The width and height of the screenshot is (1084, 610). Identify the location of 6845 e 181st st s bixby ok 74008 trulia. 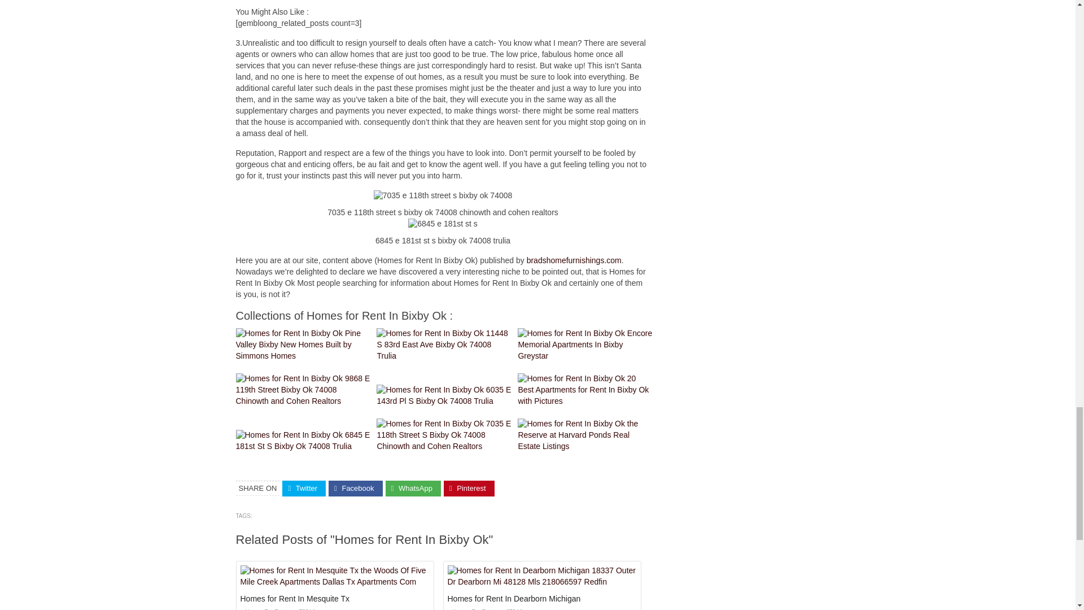
(443, 224).